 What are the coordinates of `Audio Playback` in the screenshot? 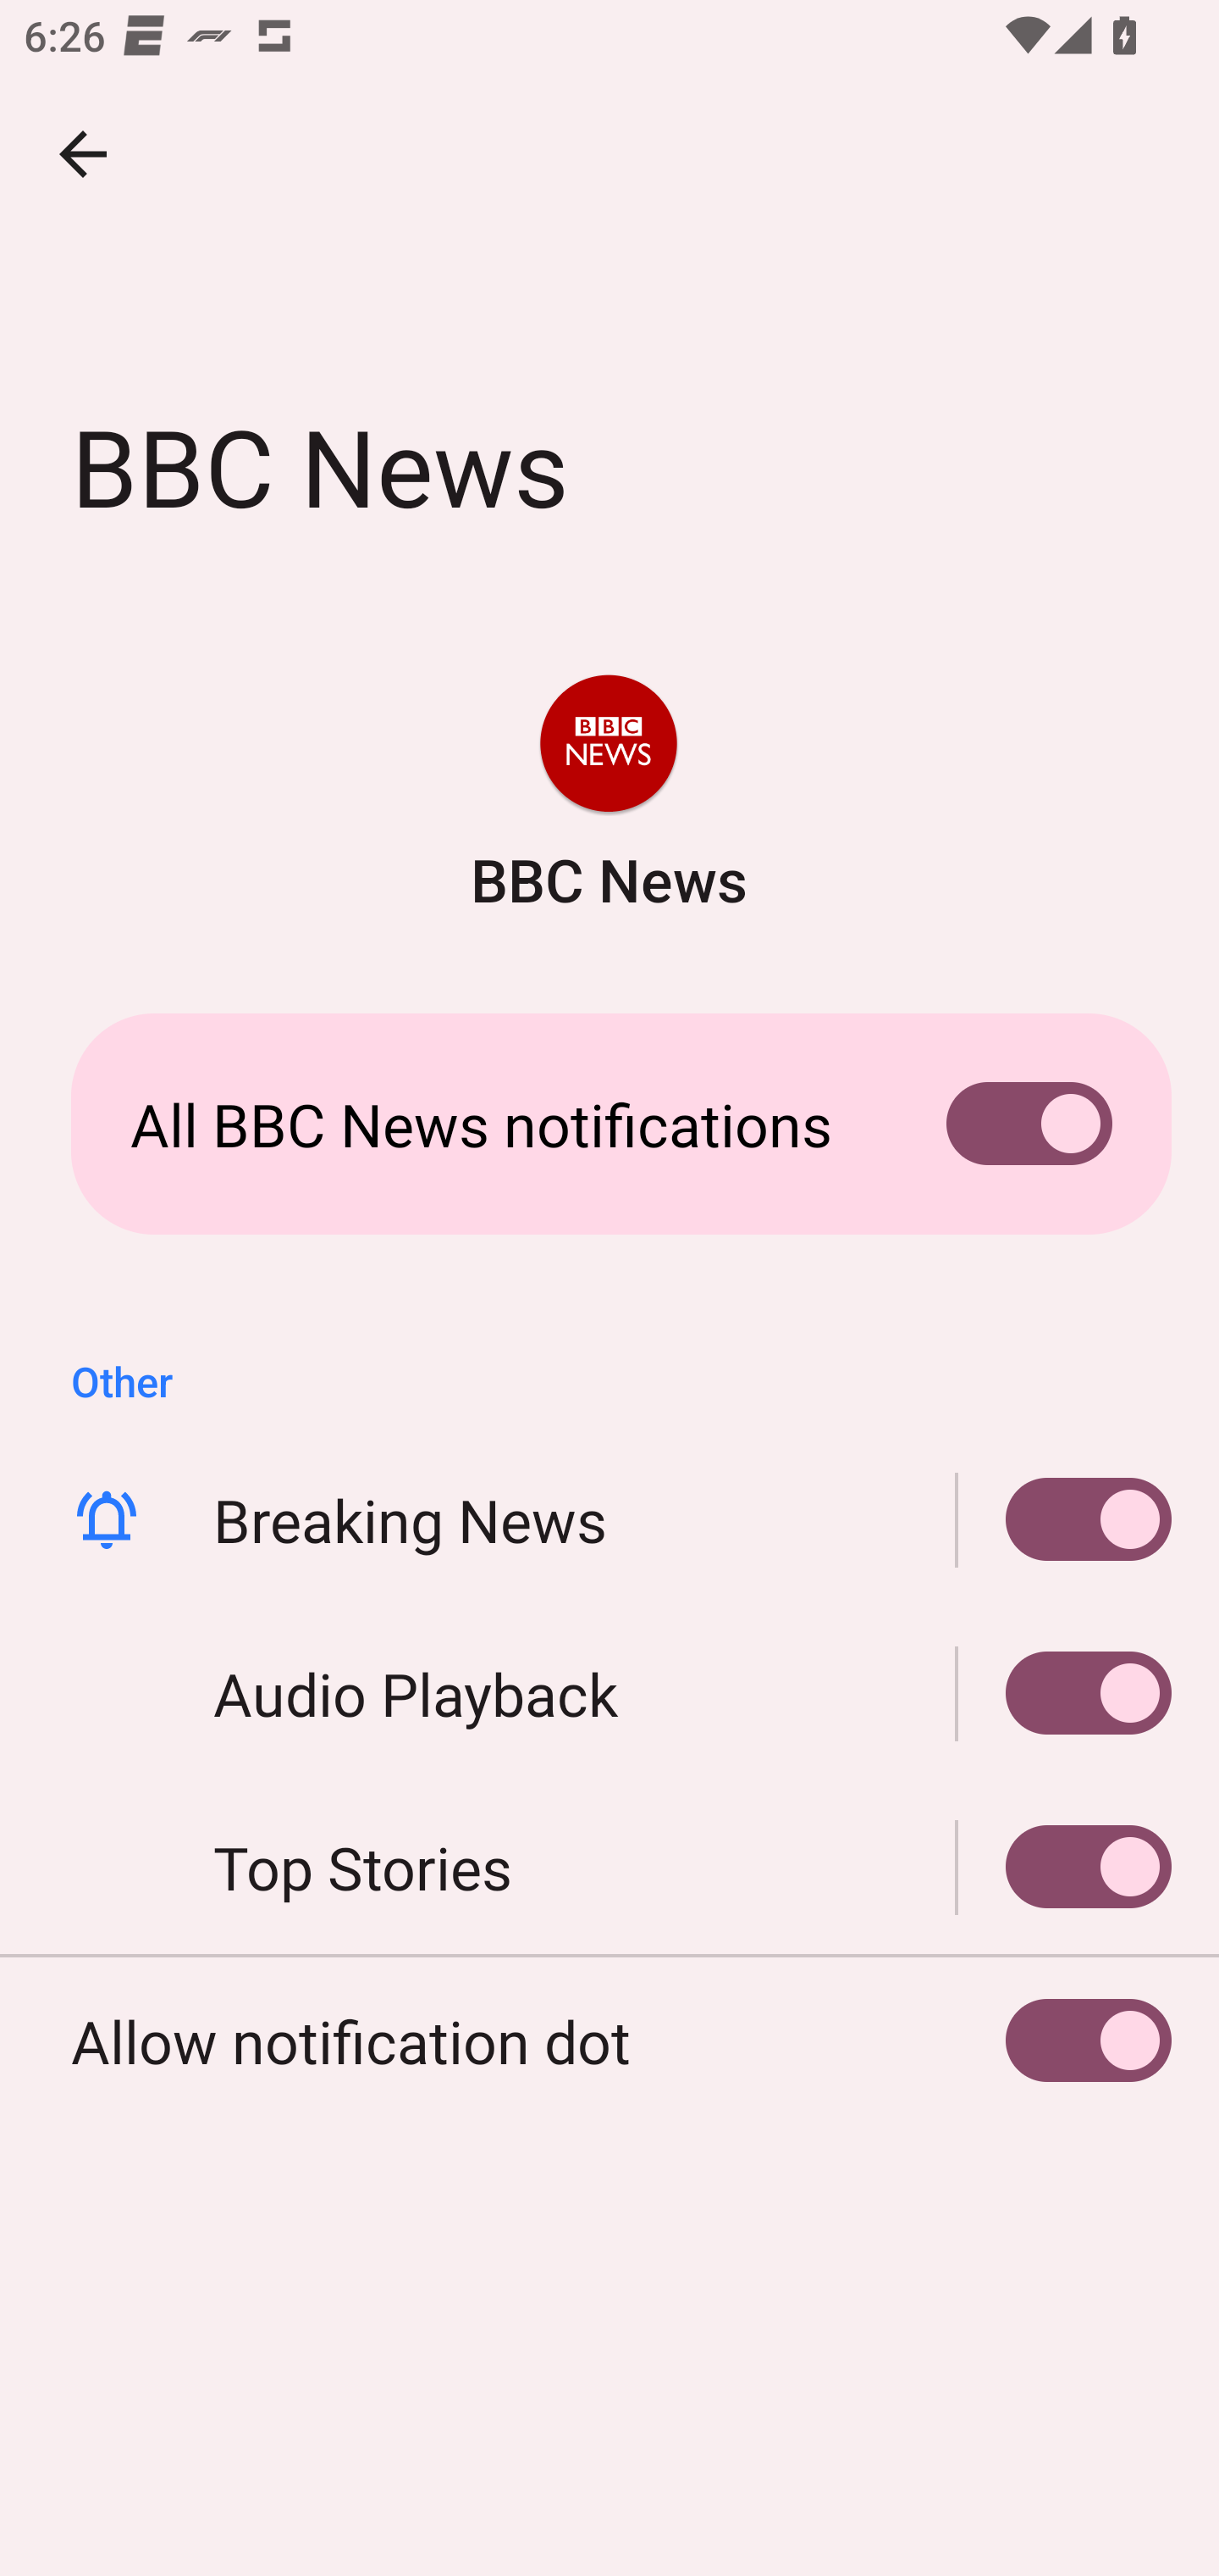 It's located at (1064, 1693).